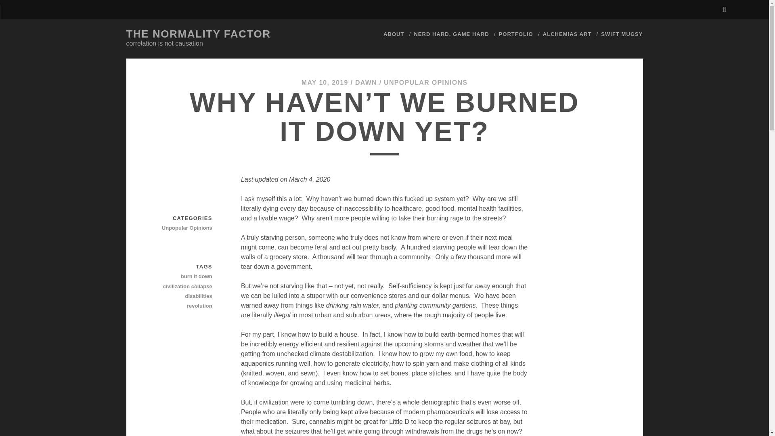 The width and height of the screenshot is (775, 436). I want to click on View all posts tagged disabilities, so click(184, 296).